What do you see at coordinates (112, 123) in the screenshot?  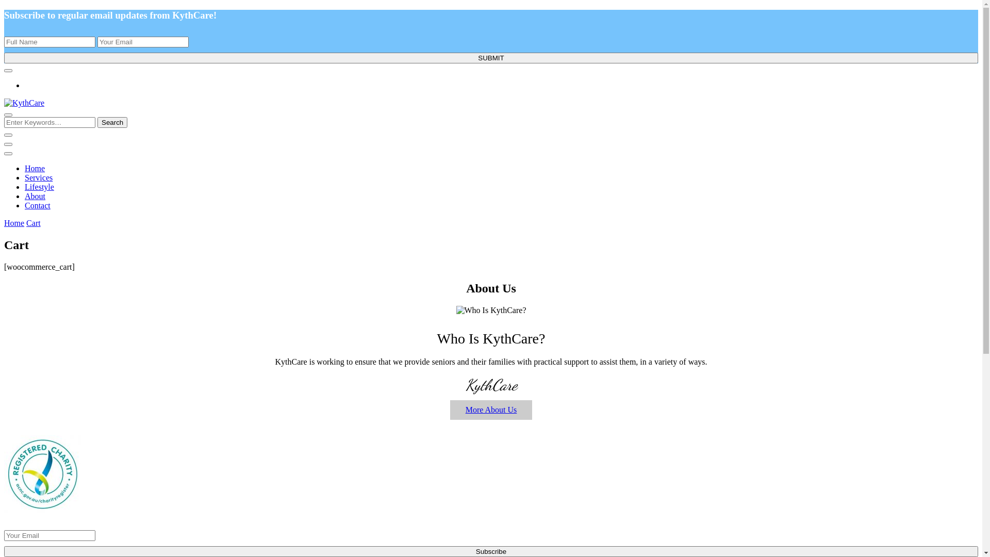 I see `Search` at bounding box center [112, 123].